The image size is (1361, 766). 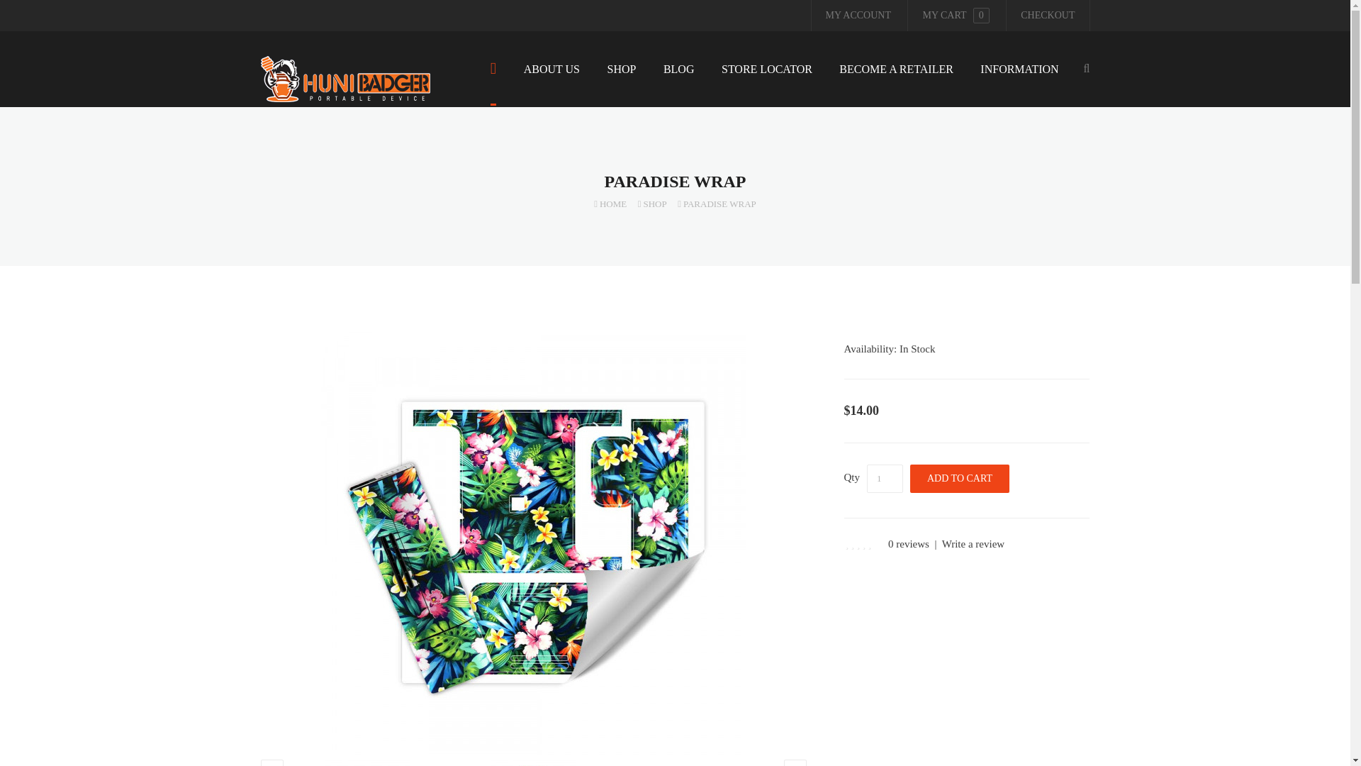 I want to click on BLOG, so click(x=679, y=81).